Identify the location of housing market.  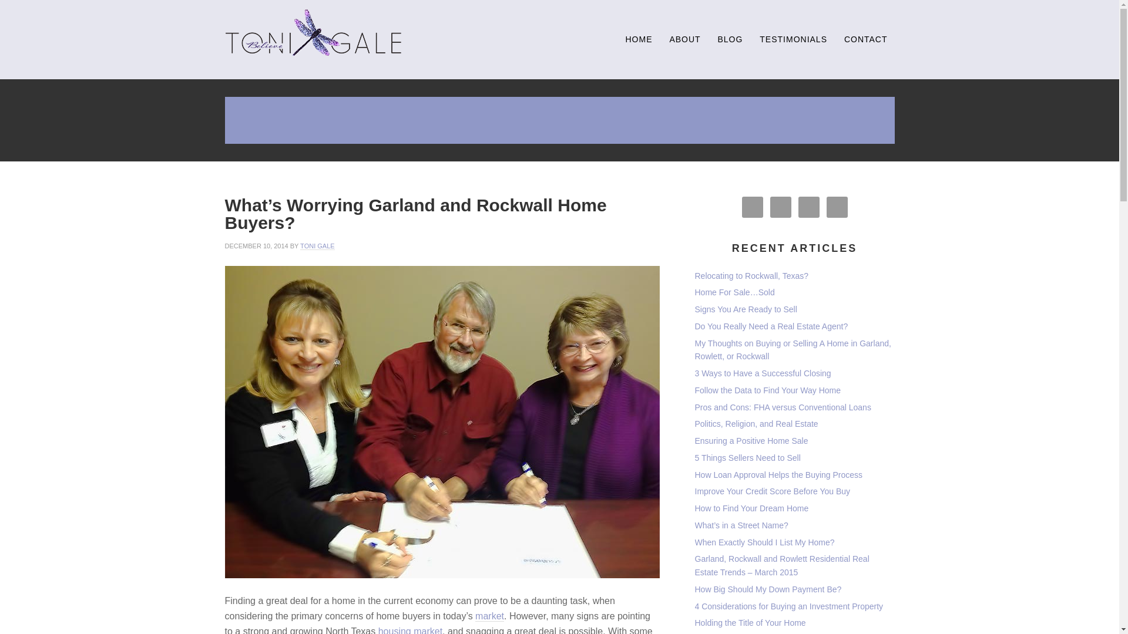
(410, 630).